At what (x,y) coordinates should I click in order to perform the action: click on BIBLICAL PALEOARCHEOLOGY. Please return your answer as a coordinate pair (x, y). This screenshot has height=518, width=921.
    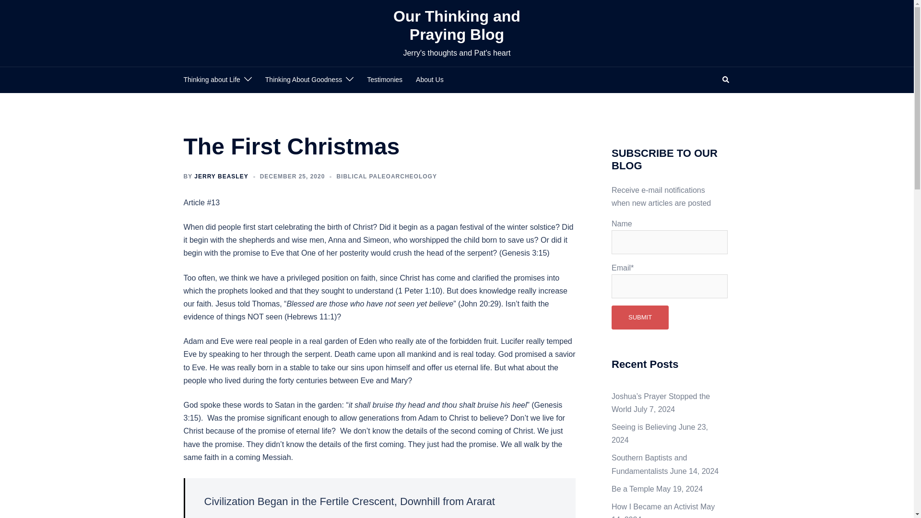
    Looking at the image, I should click on (386, 176).